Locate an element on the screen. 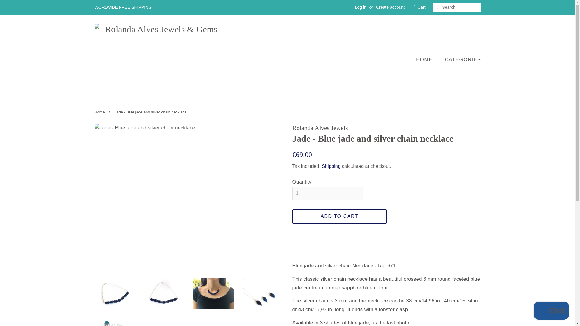  Shipping is located at coordinates (331, 166).